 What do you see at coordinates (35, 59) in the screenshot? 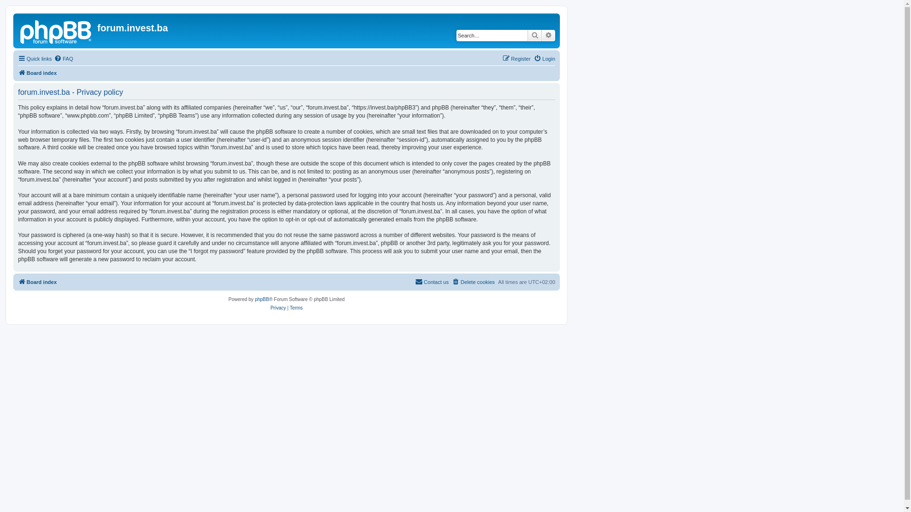
I see `Quick links` at bounding box center [35, 59].